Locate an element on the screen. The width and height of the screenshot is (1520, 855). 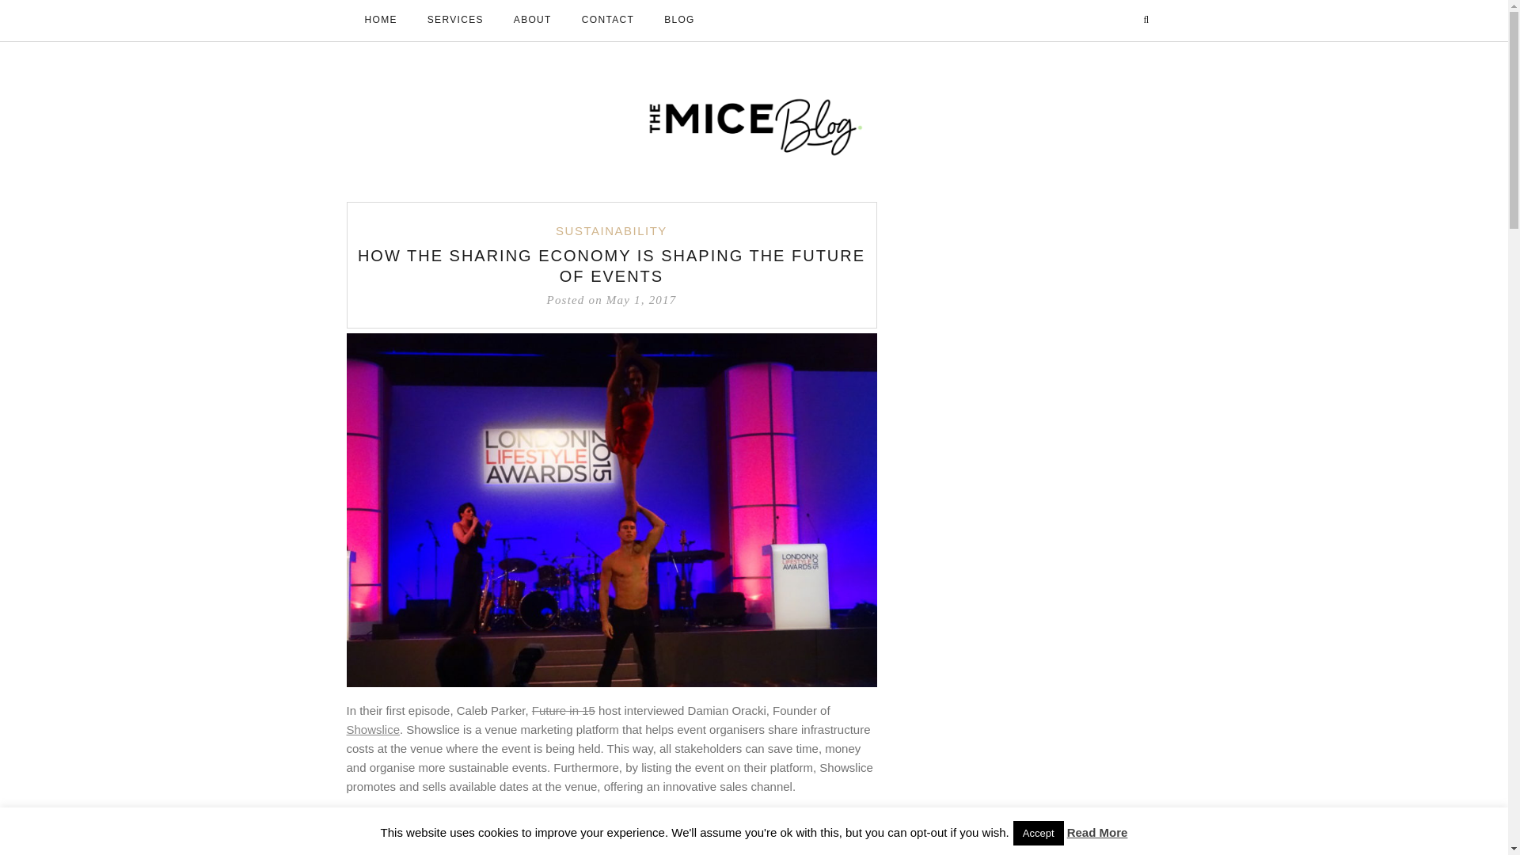
Read More is located at coordinates (1097, 833).